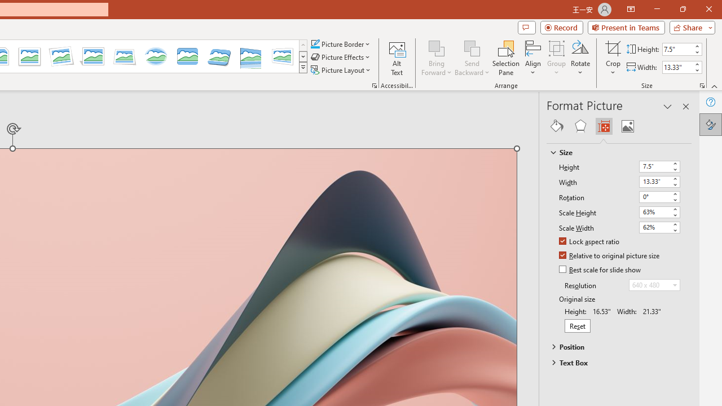 The width and height of the screenshot is (722, 406). I want to click on Relative to original picture size, so click(610, 256).